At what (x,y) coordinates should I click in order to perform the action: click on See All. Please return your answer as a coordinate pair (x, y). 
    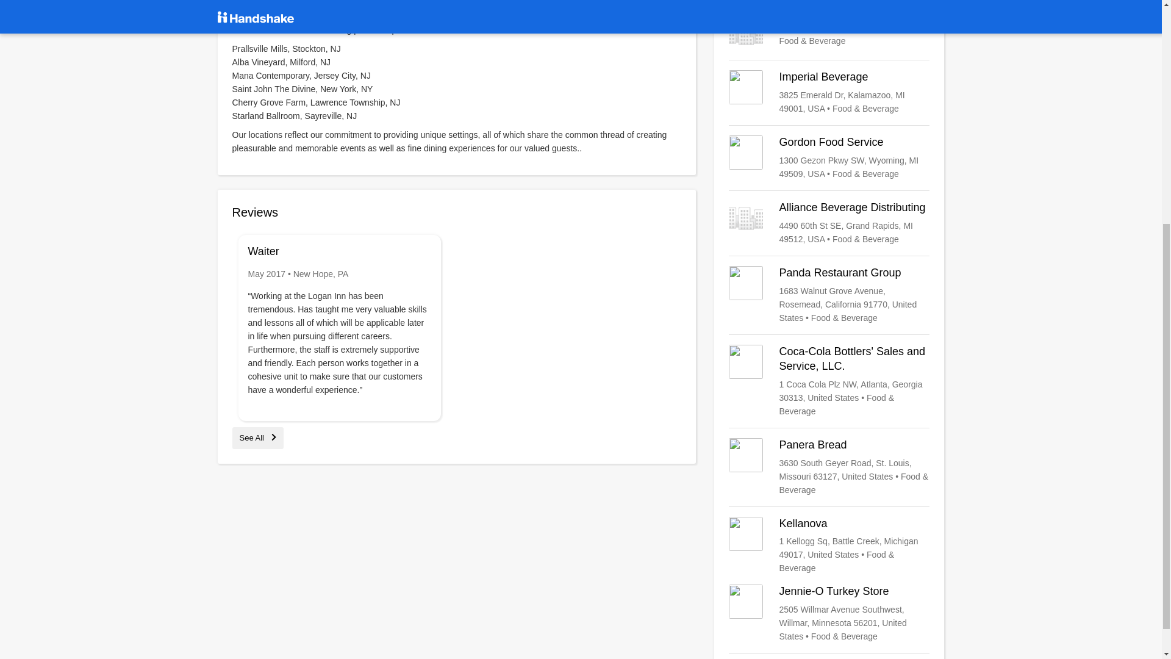
    Looking at the image, I should click on (257, 437).